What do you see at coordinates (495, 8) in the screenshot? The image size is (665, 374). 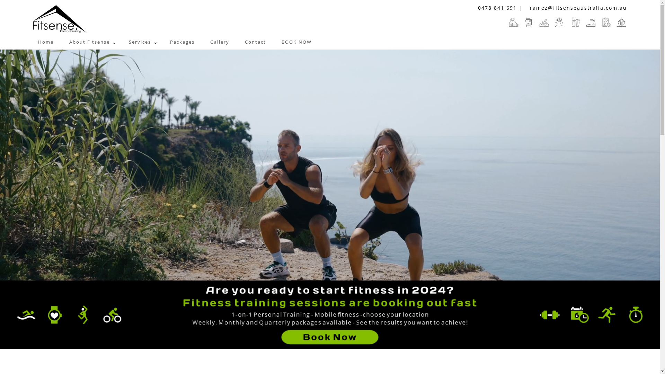 I see `0478 841 691` at bounding box center [495, 8].